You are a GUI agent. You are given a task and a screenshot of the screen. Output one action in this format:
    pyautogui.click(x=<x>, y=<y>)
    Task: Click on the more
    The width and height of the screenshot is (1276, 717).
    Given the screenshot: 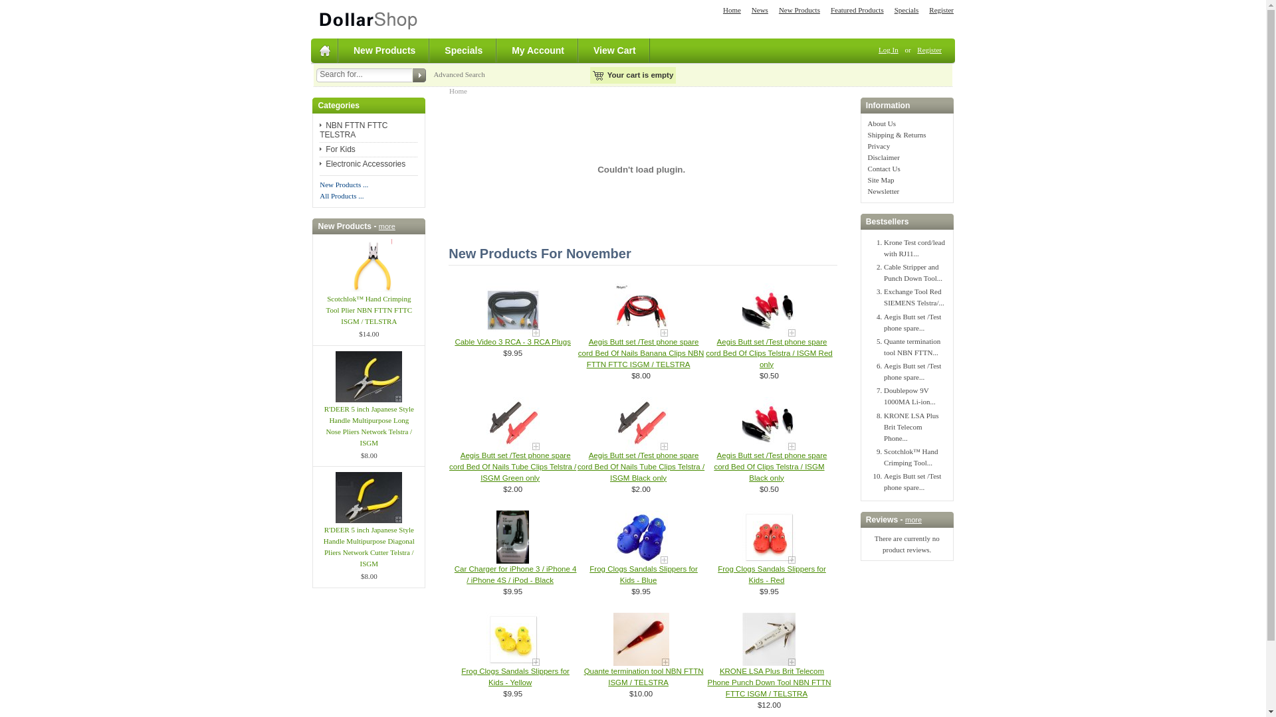 What is the action you would take?
    pyautogui.click(x=913, y=520)
    